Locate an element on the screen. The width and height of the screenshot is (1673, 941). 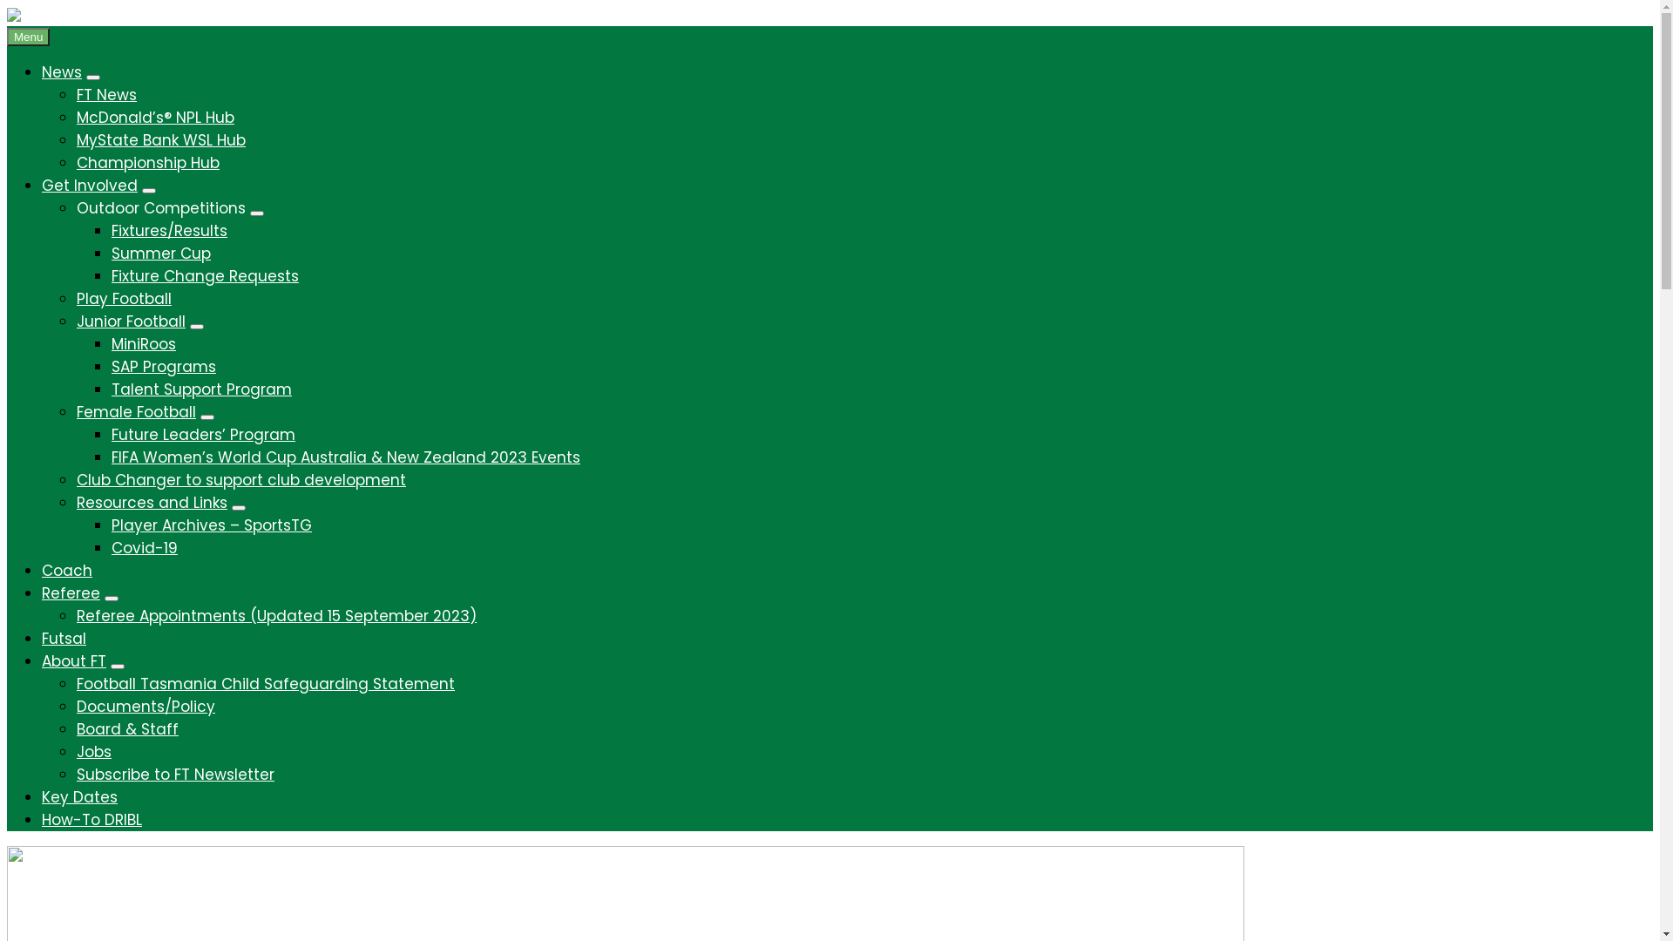
Referee is located at coordinates (71, 593).